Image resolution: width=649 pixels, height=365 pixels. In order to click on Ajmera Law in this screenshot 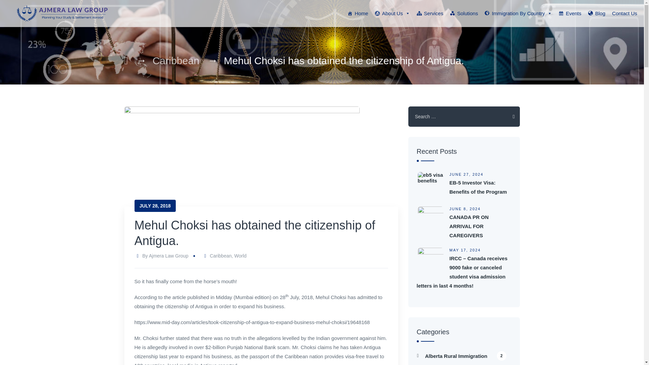, I will do `click(62, 14)`.